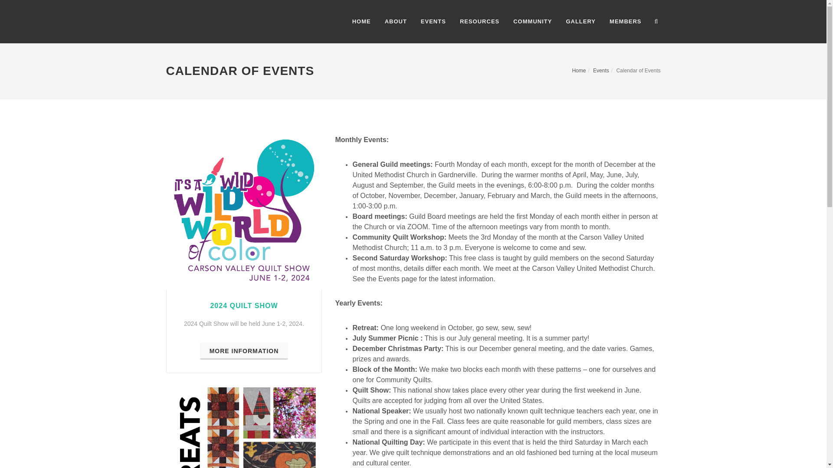  What do you see at coordinates (578, 70) in the screenshot?
I see `Home` at bounding box center [578, 70].